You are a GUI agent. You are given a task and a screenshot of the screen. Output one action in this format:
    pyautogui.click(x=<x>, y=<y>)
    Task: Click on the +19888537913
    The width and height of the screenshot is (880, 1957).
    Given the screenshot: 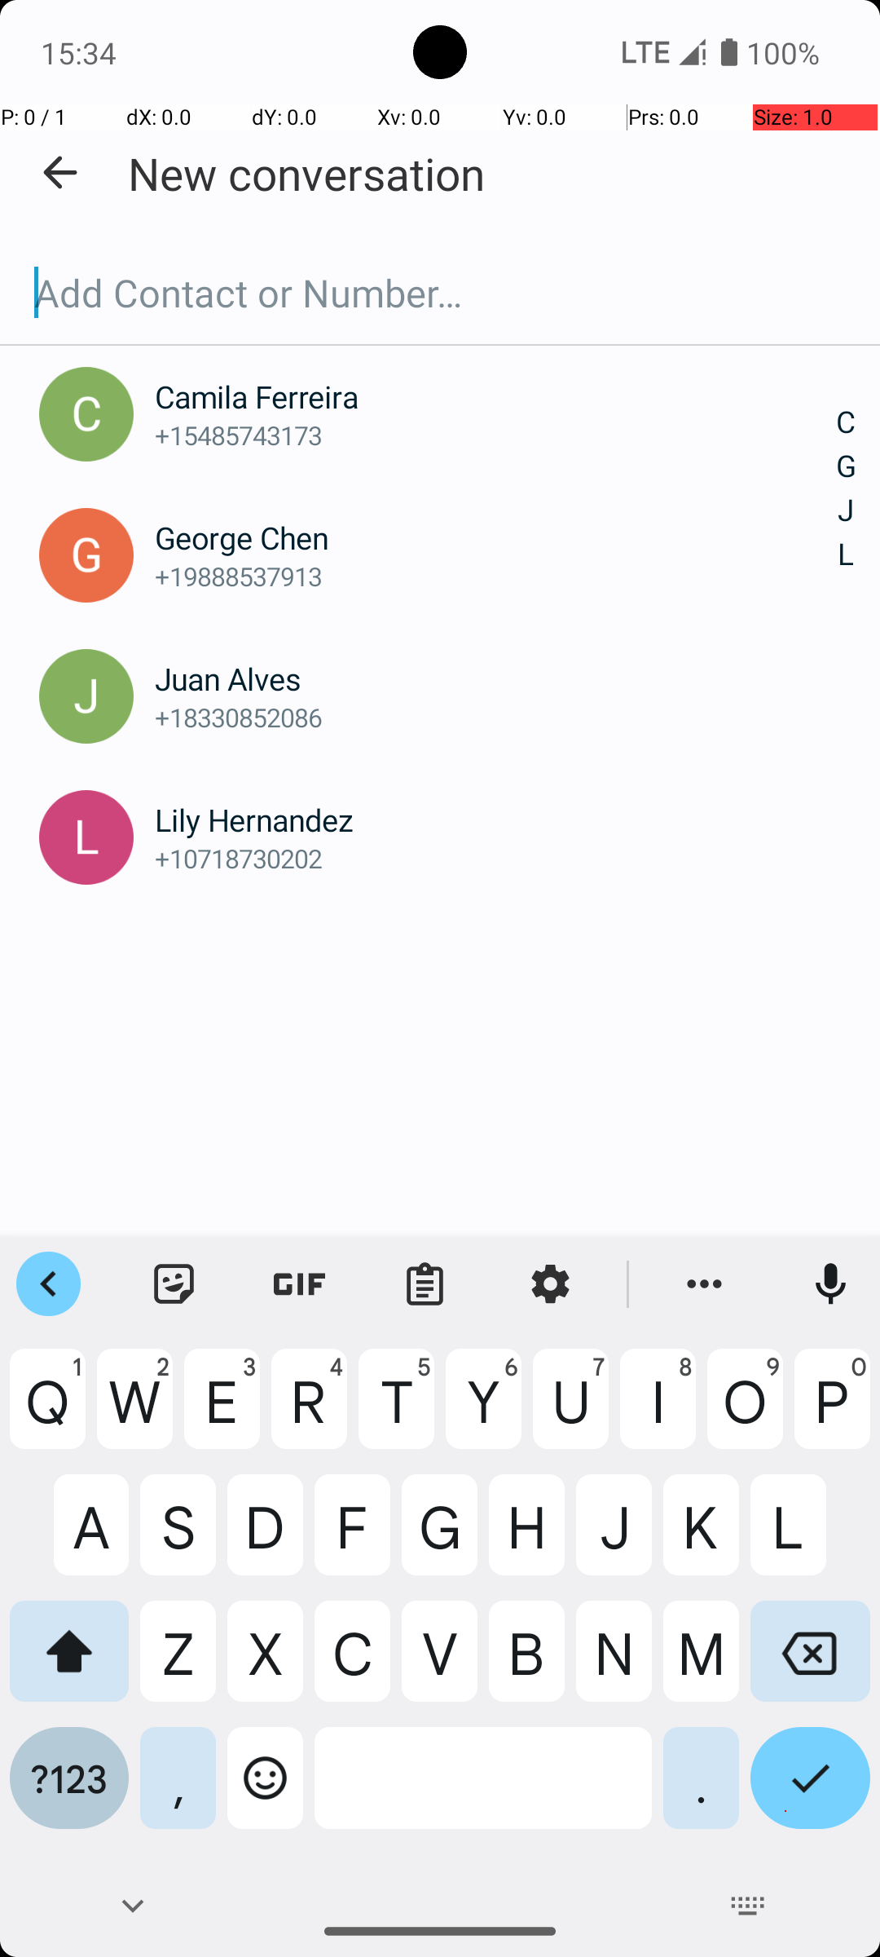 What is the action you would take?
    pyautogui.click(x=495, y=576)
    